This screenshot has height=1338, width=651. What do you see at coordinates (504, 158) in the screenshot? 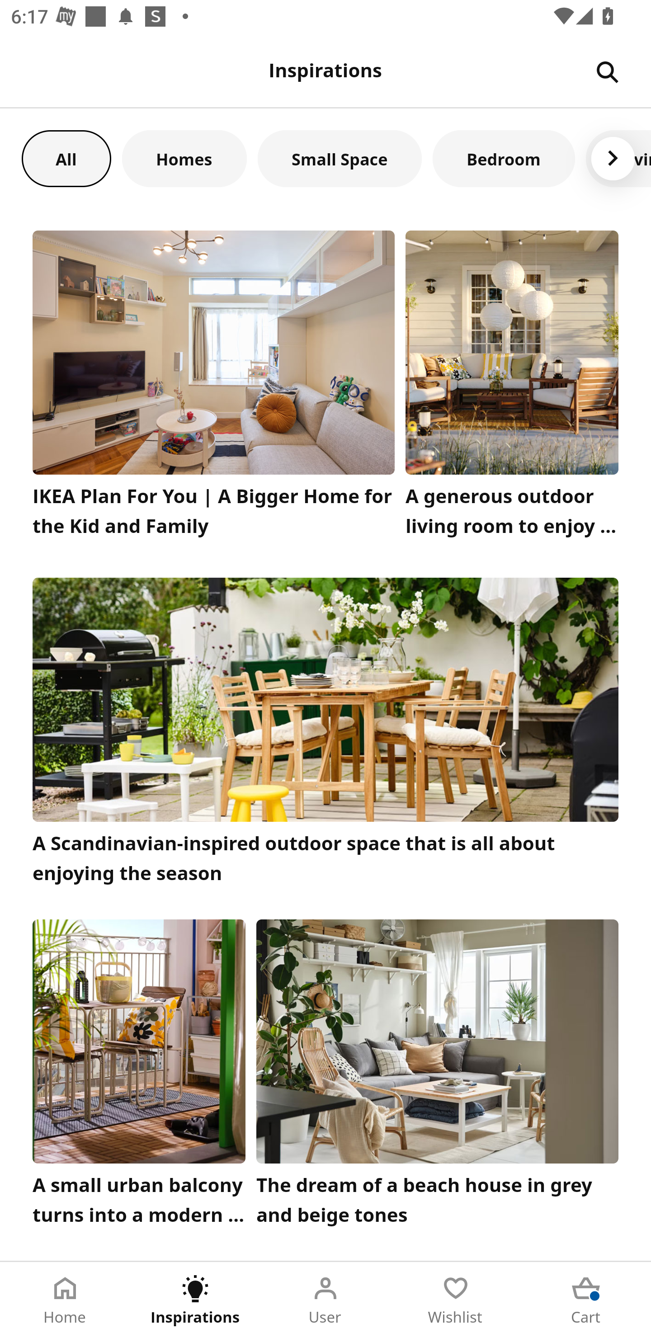
I see `Bedroom` at bounding box center [504, 158].